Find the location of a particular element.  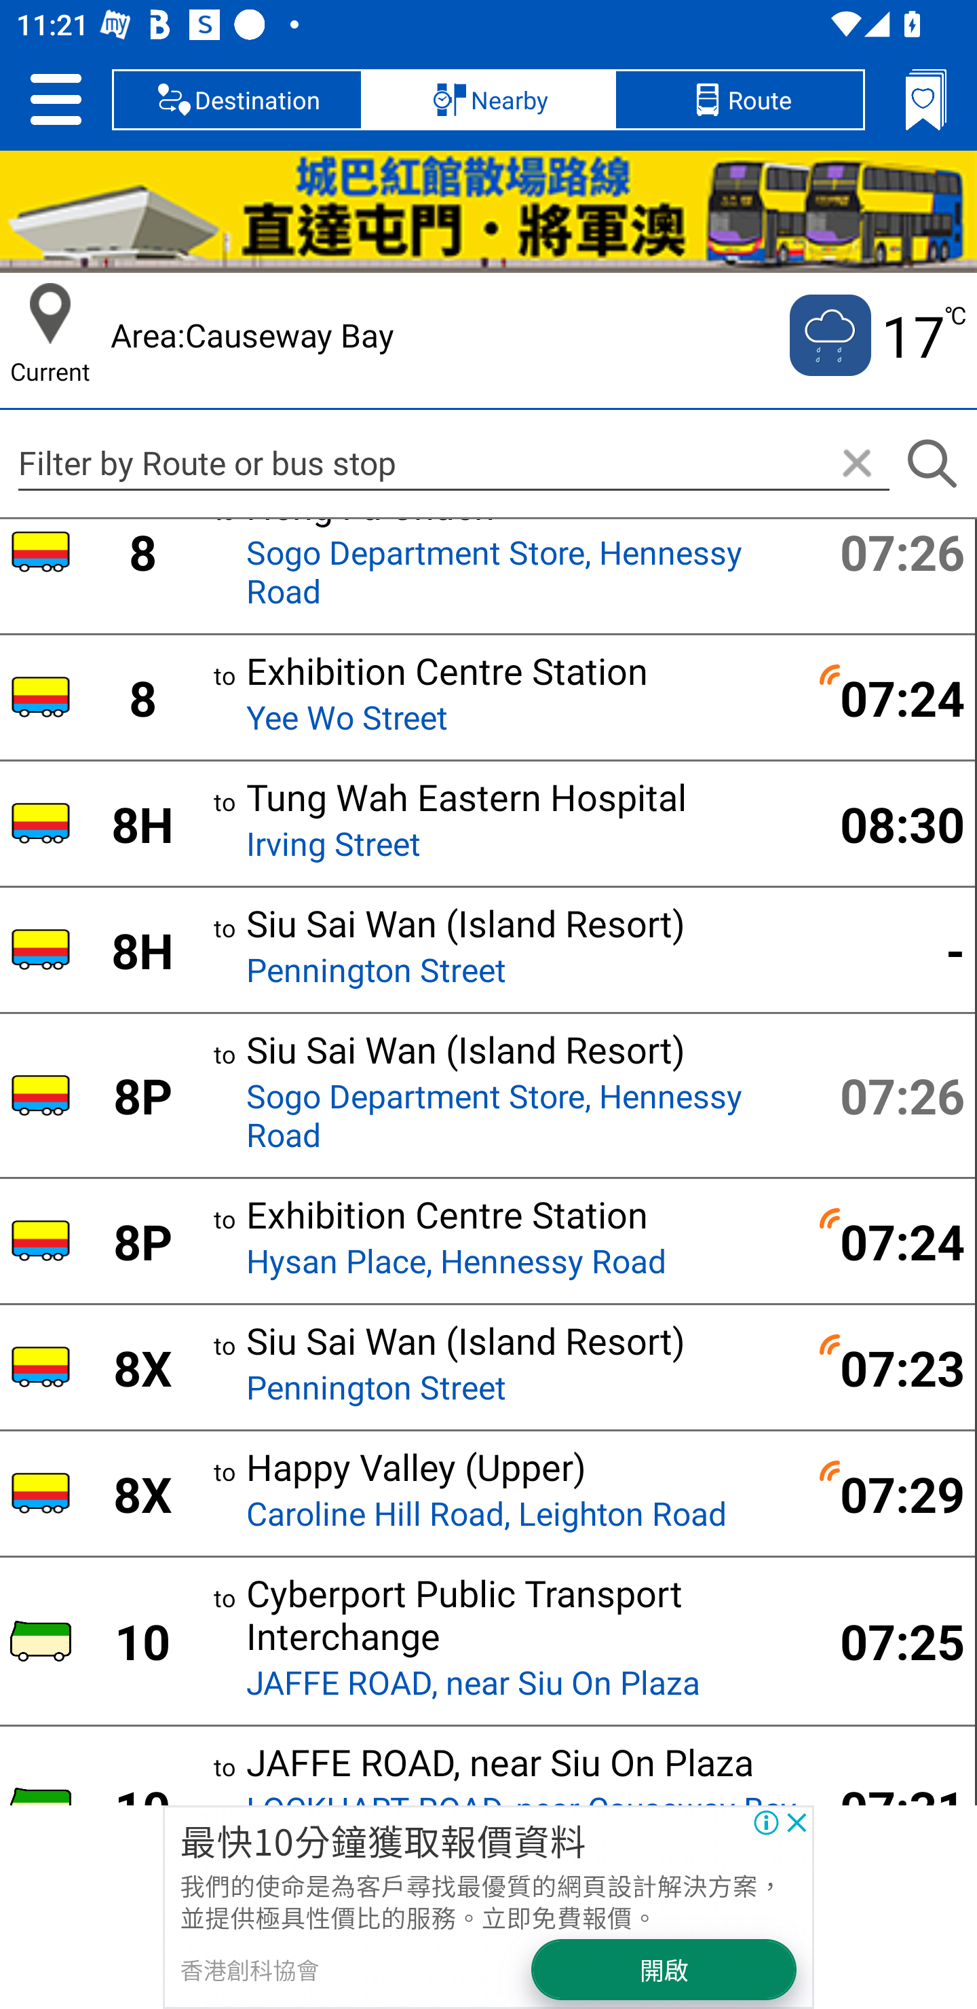

- is located at coordinates (888, 949).